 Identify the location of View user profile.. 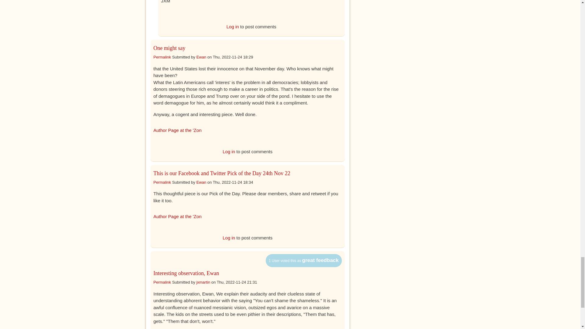
(201, 57).